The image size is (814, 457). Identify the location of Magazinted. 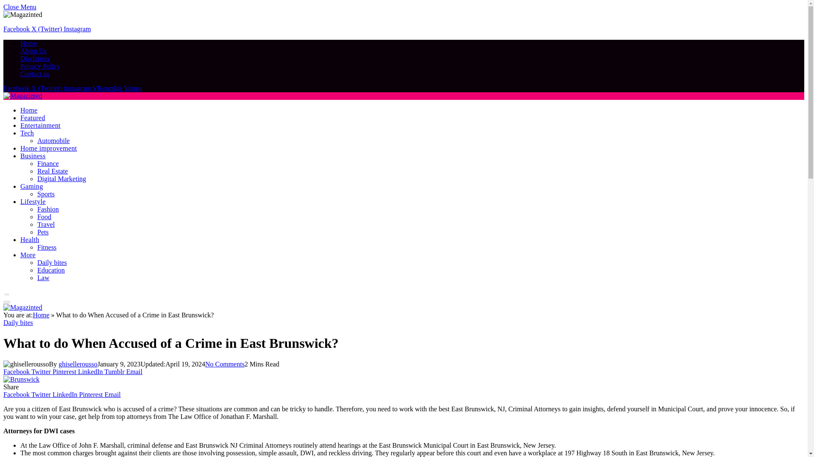
(22, 96).